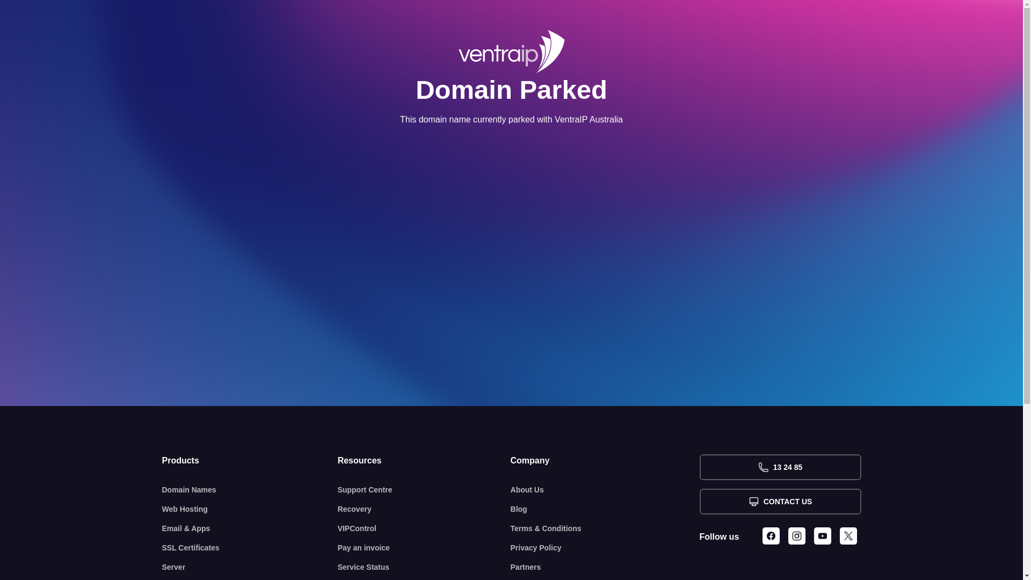 This screenshot has width=1031, height=580. What do you see at coordinates (250, 490) in the screenshot?
I see `Domain Names` at bounding box center [250, 490].